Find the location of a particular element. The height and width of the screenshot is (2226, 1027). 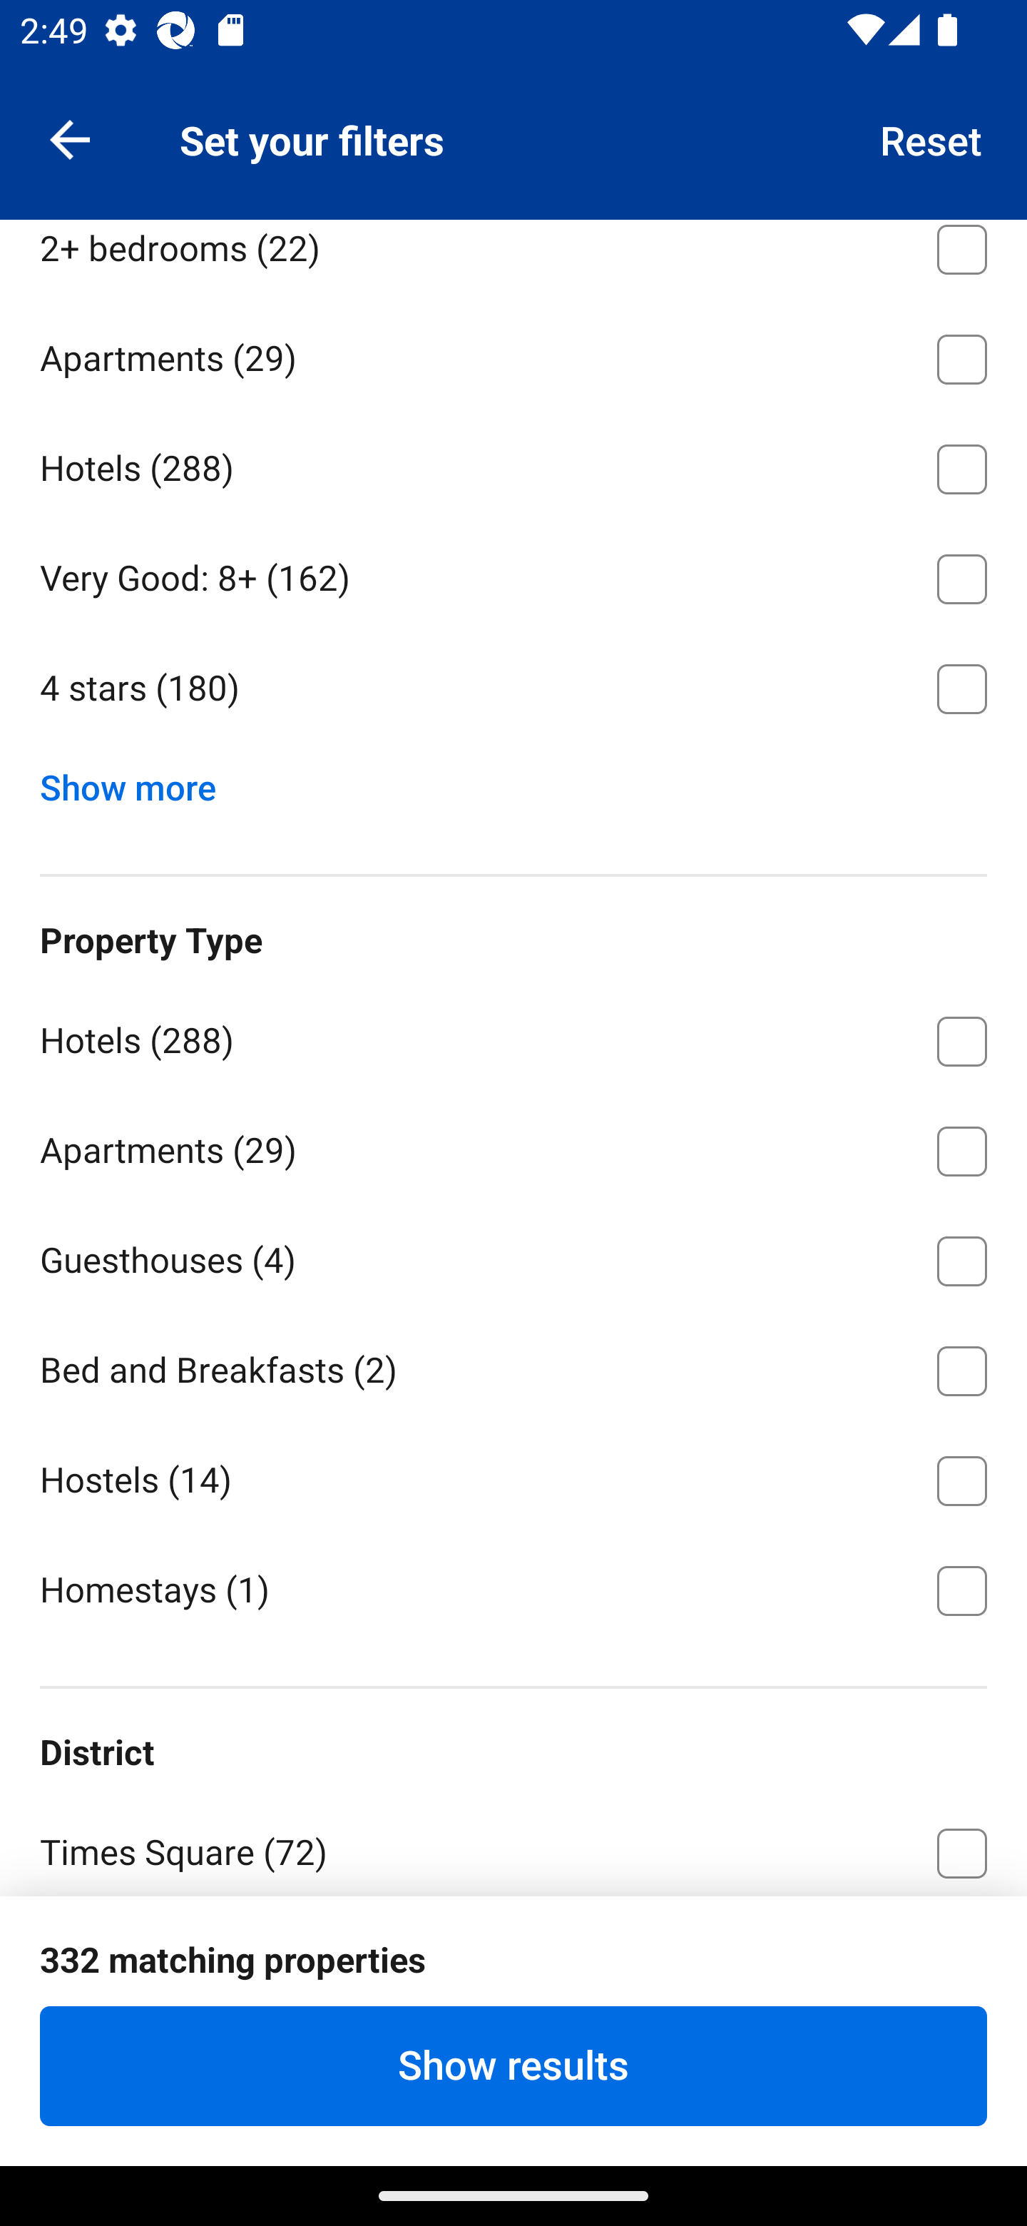

Hotels ⁦(288) is located at coordinates (513, 464).